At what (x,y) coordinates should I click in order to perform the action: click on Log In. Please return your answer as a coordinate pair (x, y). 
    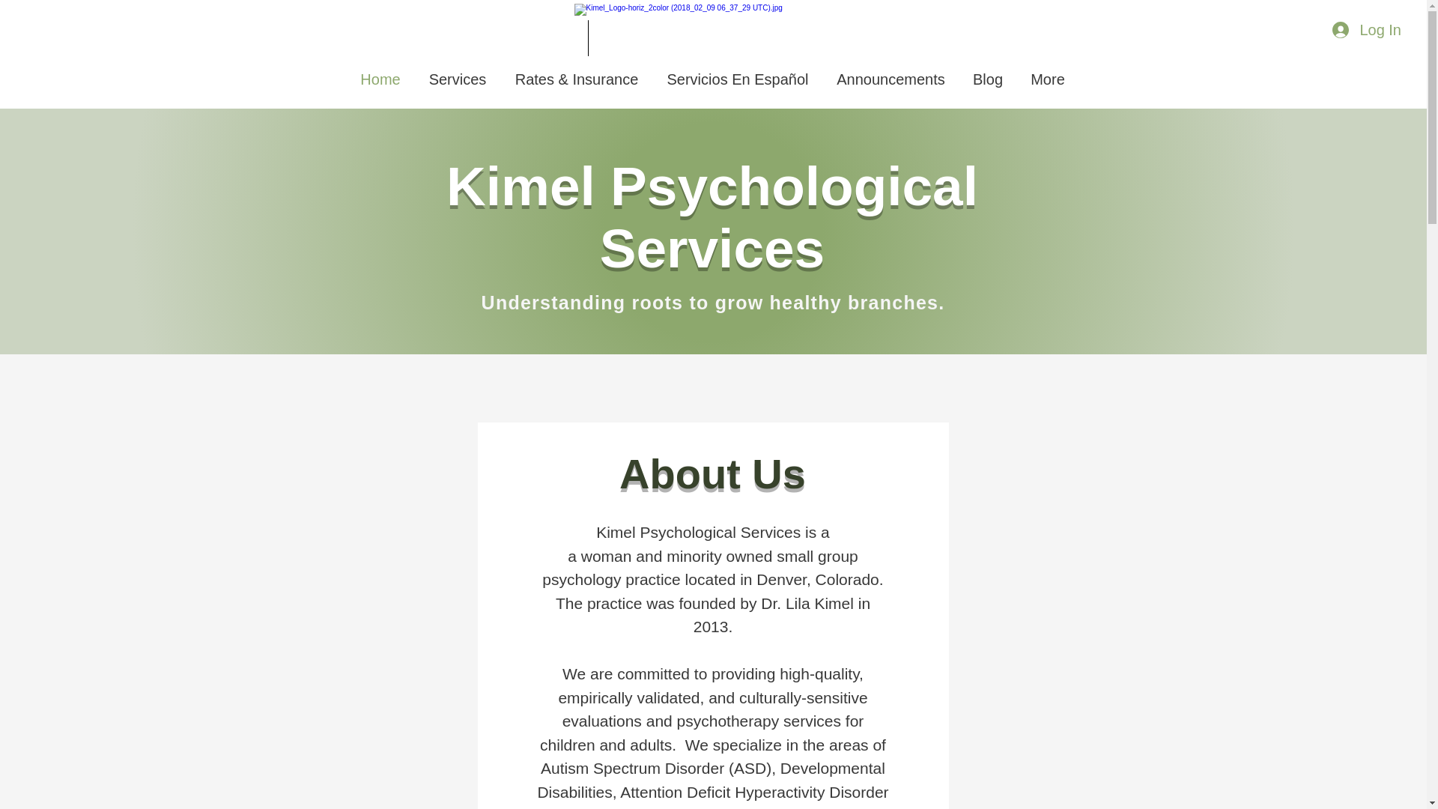
    Looking at the image, I should click on (1366, 29).